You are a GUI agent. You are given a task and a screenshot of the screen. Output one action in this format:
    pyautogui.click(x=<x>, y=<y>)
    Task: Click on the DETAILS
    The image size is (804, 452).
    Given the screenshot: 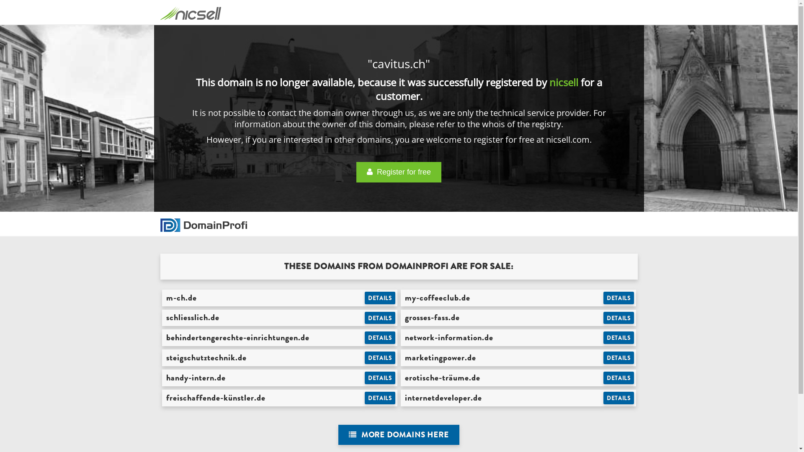 What is the action you would take?
    pyautogui.click(x=380, y=398)
    